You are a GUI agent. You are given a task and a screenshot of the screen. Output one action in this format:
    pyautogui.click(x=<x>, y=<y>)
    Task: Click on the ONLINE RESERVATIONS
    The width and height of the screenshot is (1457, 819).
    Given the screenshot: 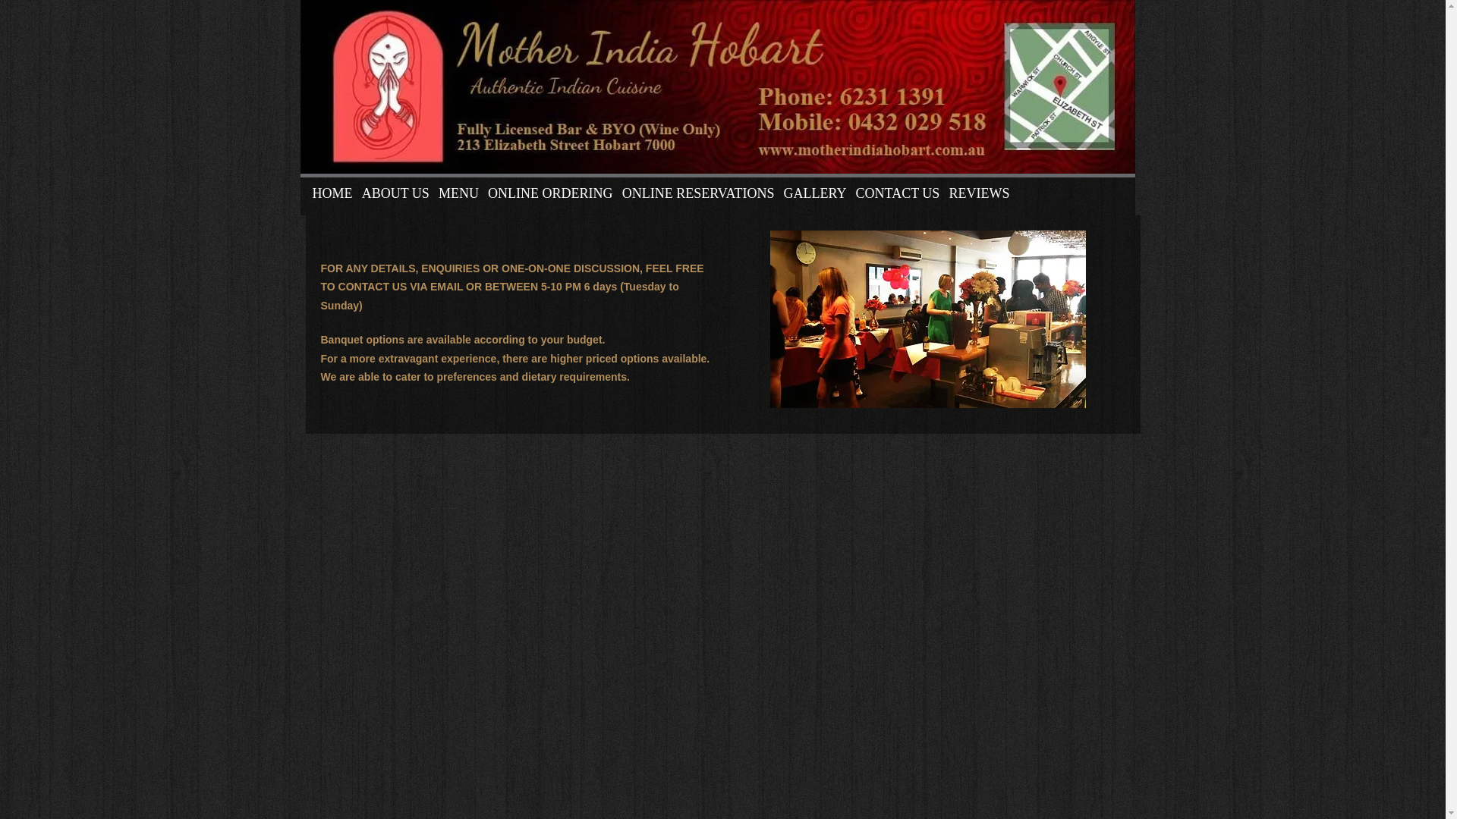 What is the action you would take?
    pyautogui.click(x=698, y=193)
    